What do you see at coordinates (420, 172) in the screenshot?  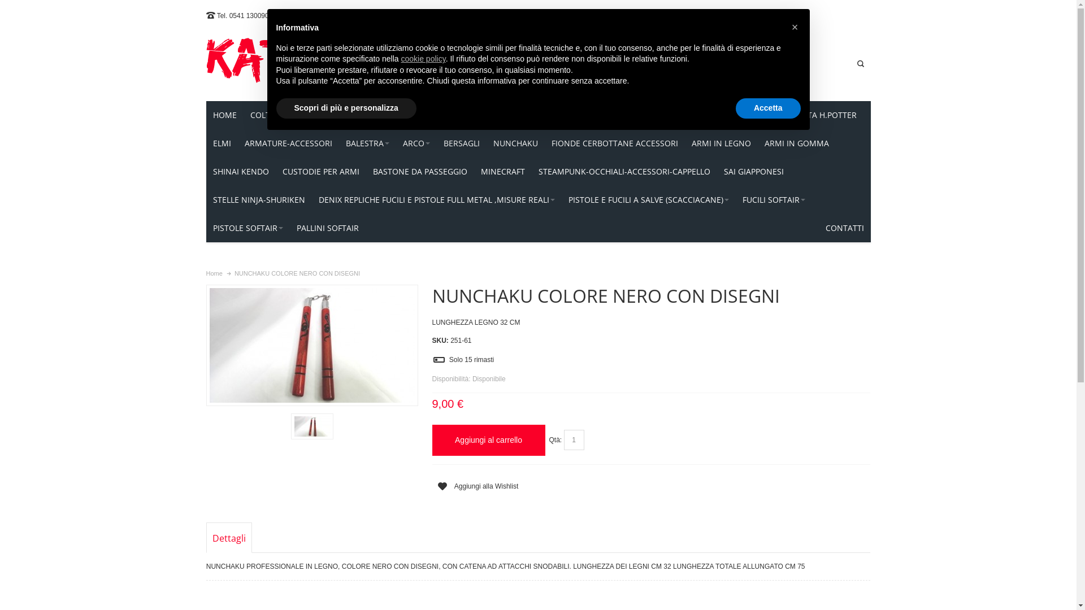 I see `BASTONE DA PASSEGGIO` at bounding box center [420, 172].